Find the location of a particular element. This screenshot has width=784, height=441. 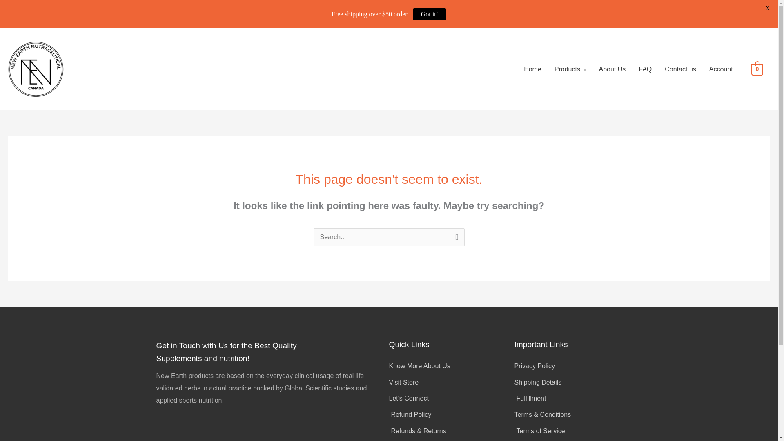

Contact us is located at coordinates (680, 69).